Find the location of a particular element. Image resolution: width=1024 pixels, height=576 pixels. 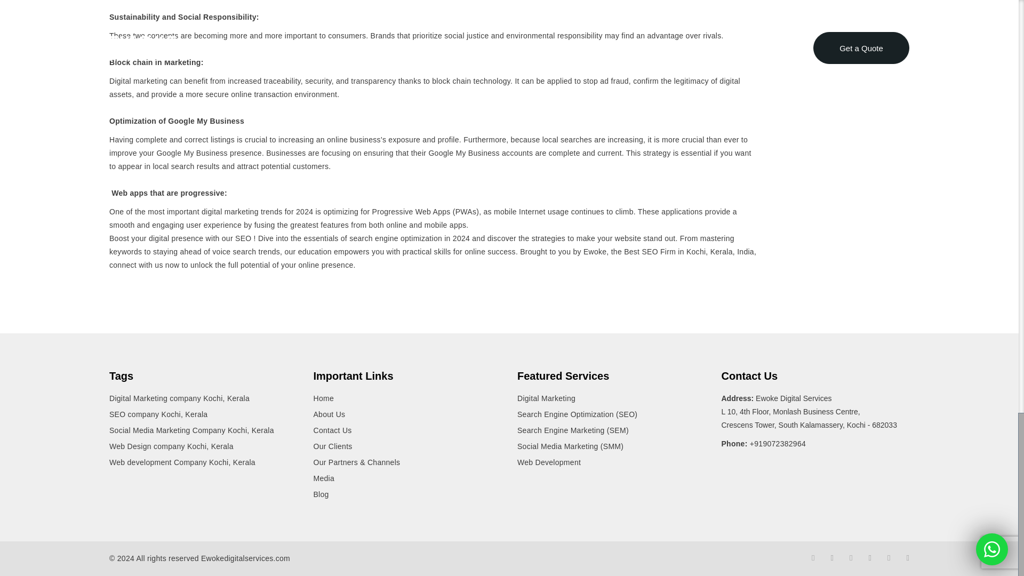

Contact Us is located at coordinates (333, 430).